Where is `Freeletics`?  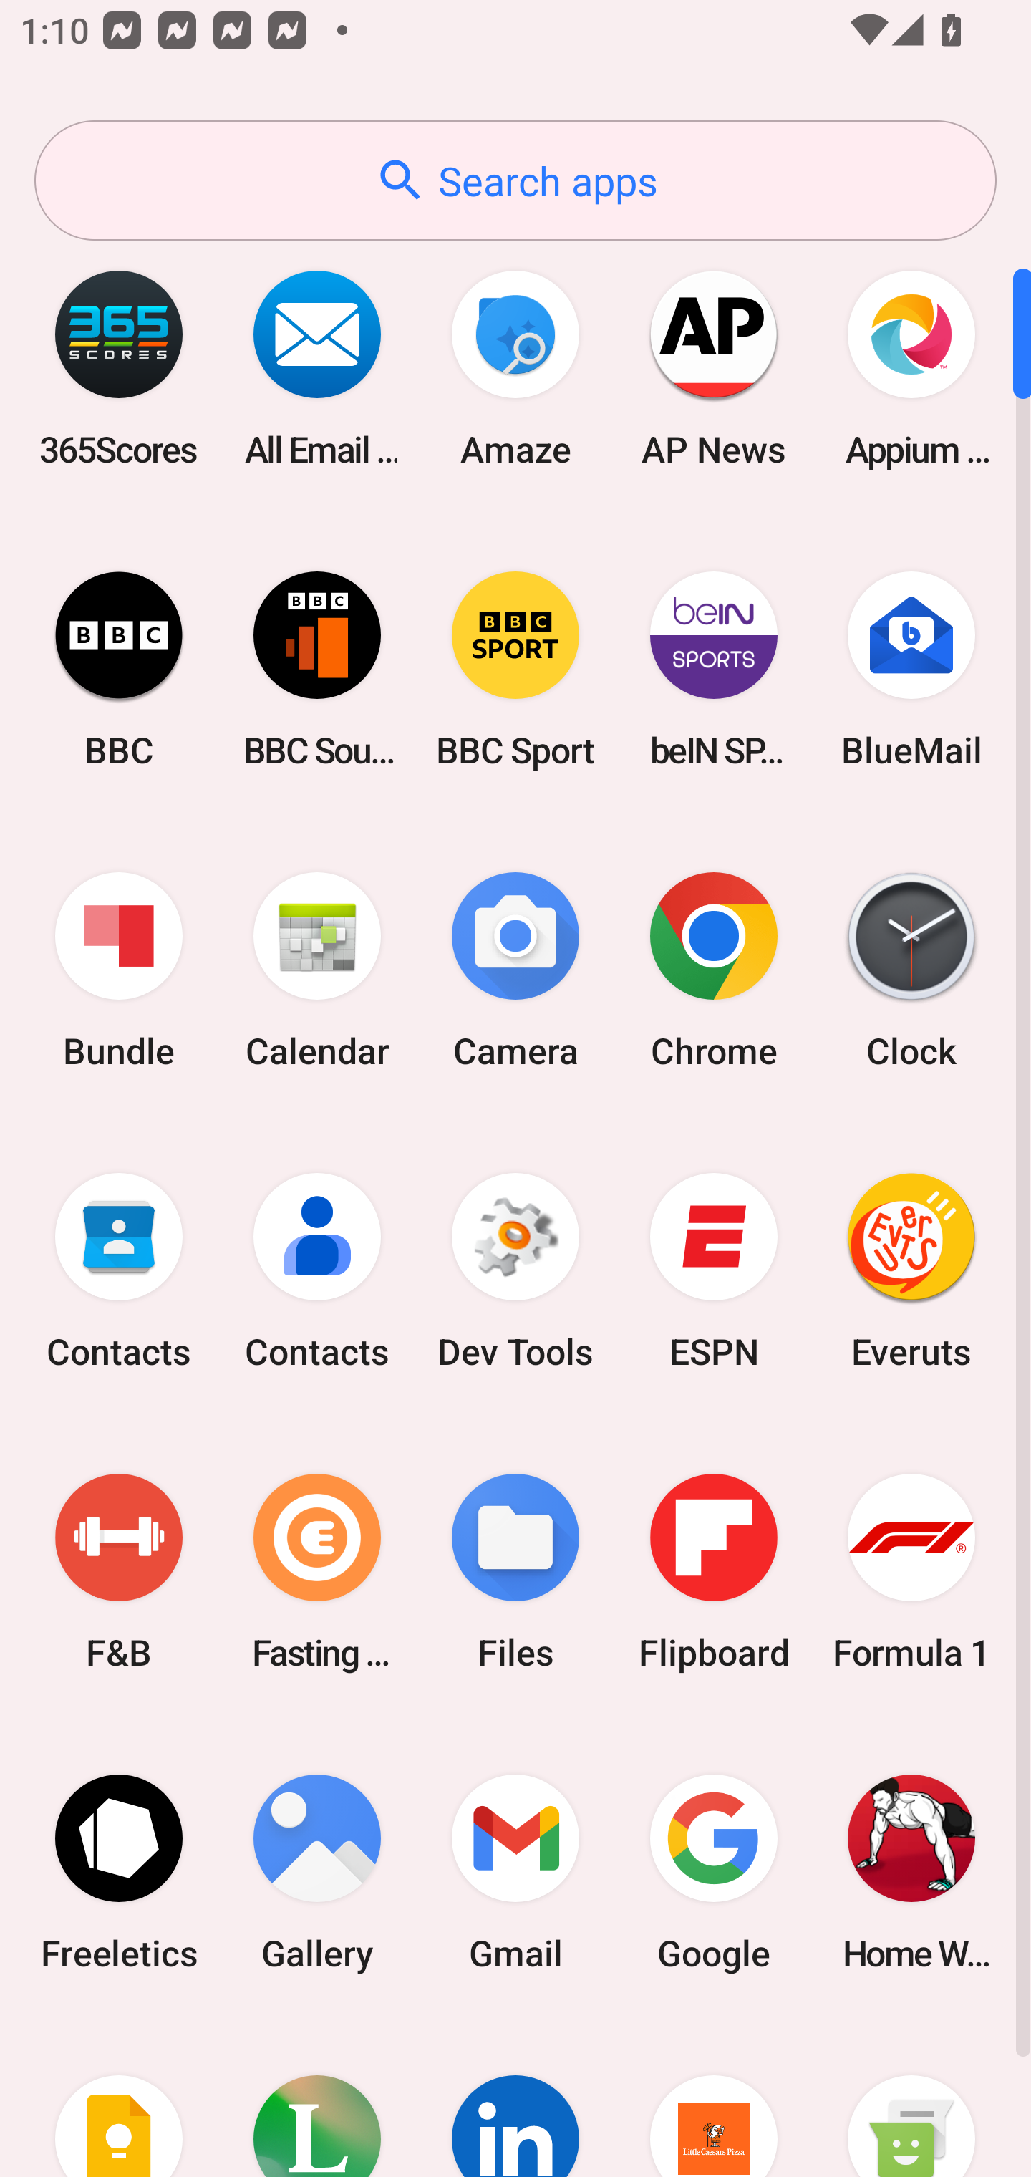 Freeletics is located at coordinates (119, 1872).